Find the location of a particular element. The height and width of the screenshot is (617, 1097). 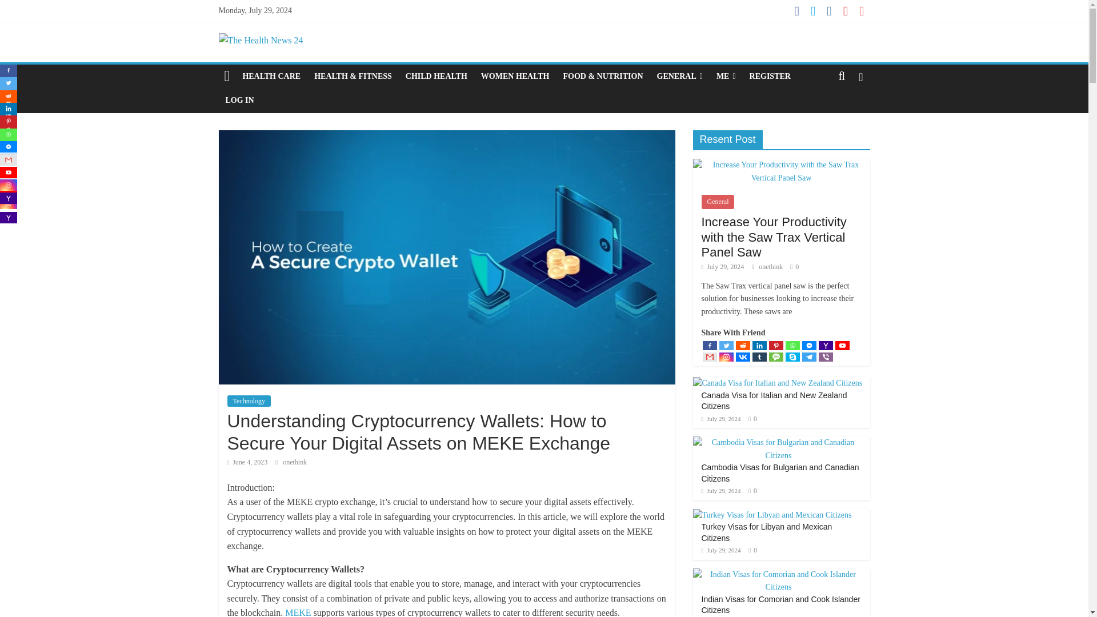

LOG IN is located at coordinates (239, 101).